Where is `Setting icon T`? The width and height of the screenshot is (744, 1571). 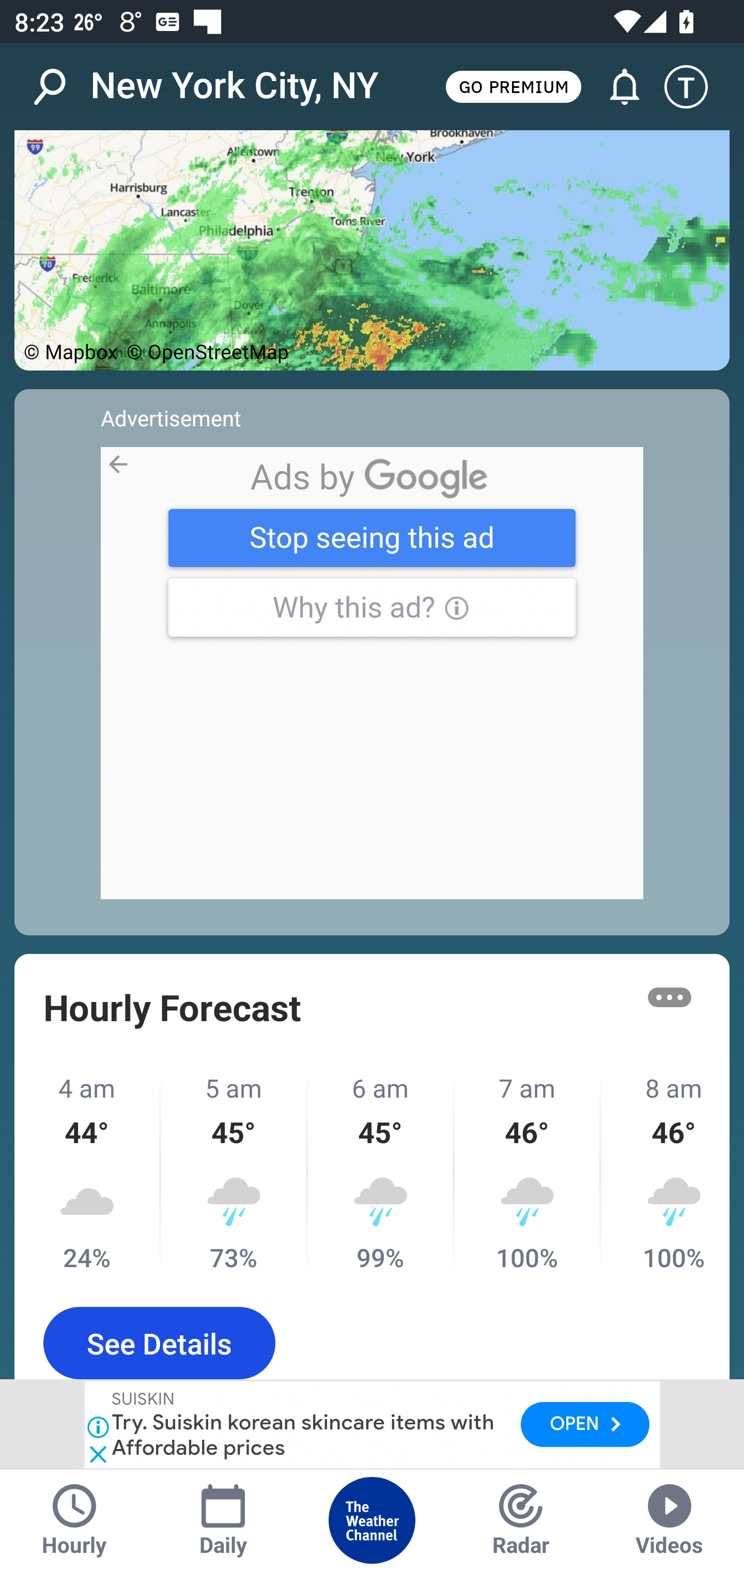 Setting icon T is located at coordinates (695, 87).